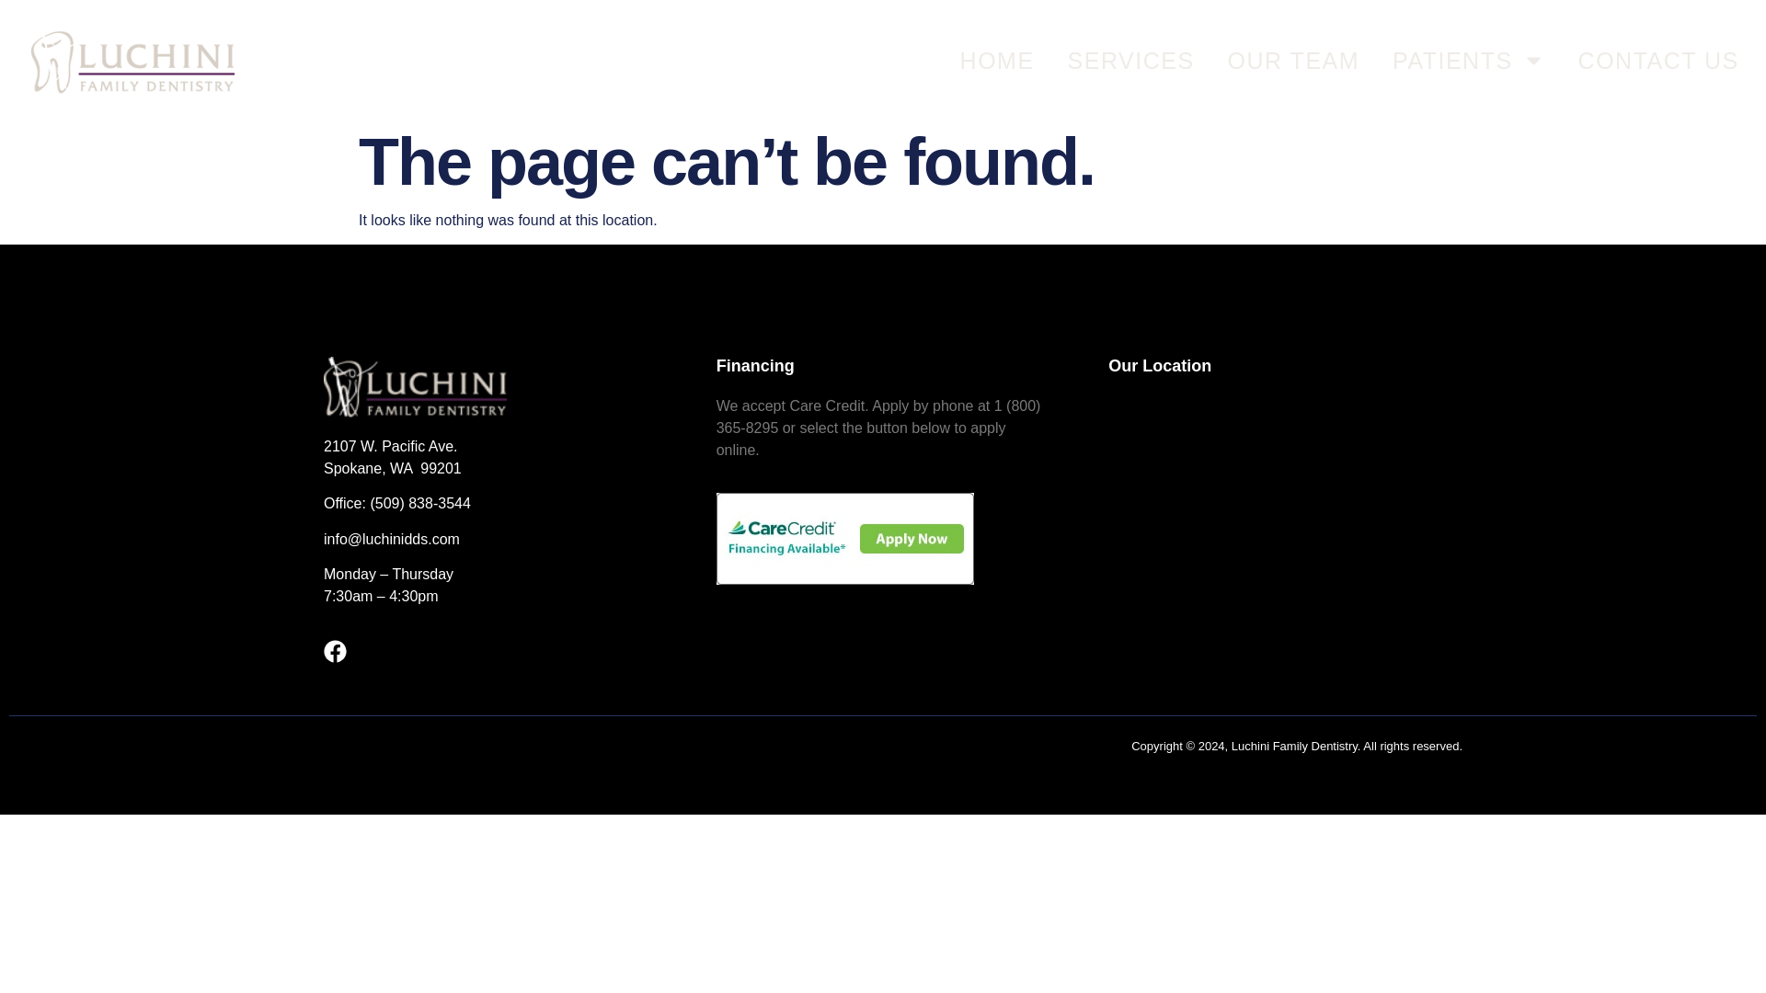 The height and width of the screenshot is (993, 1766). I want to click on SERVICES, so click(1131, 59).